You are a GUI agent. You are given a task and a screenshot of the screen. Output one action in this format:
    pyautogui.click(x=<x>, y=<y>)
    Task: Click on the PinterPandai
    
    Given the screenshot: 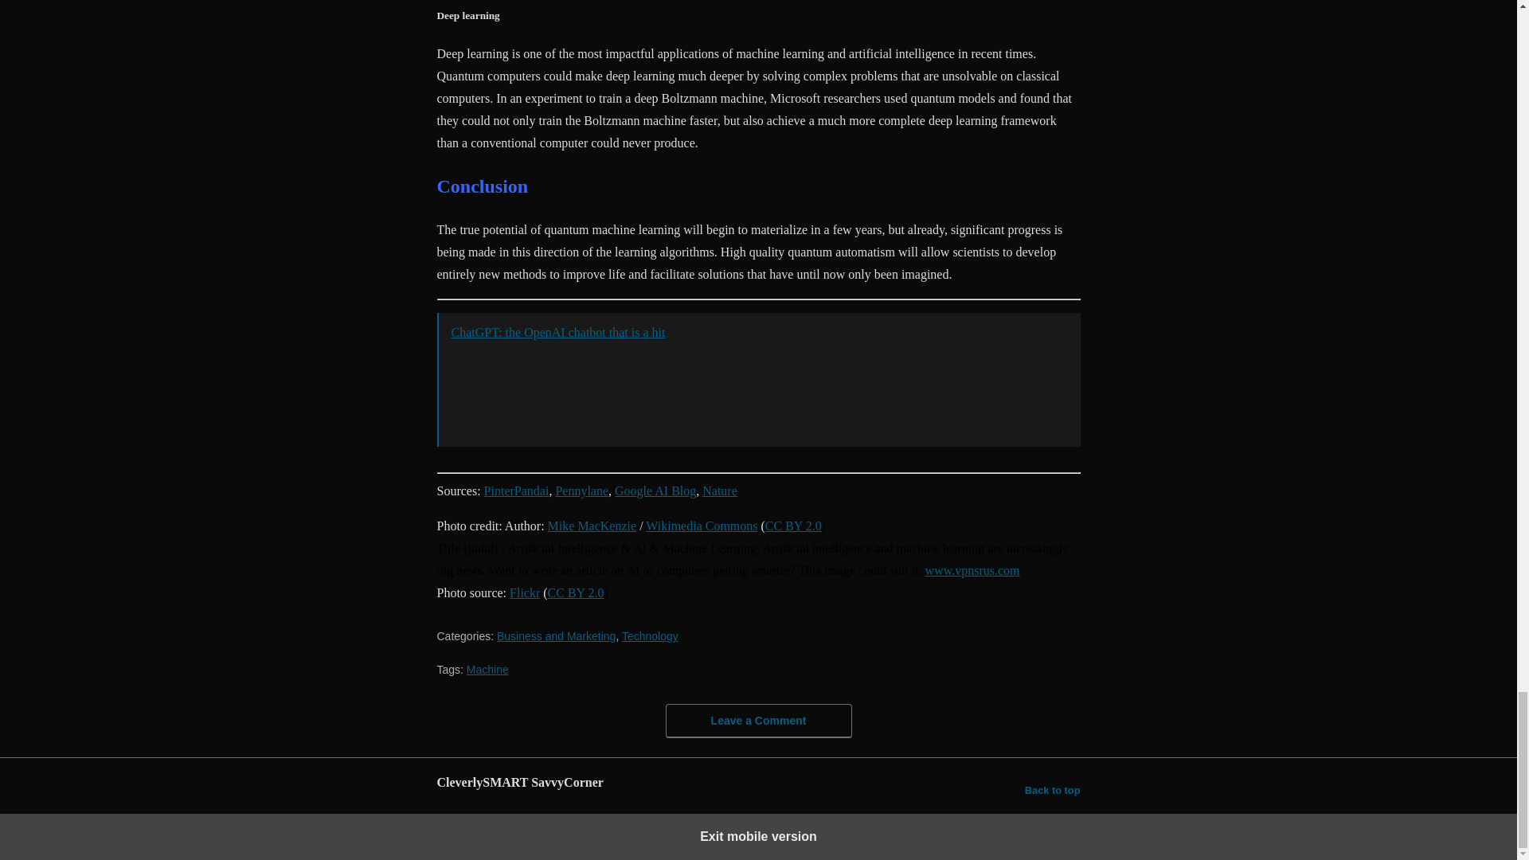 What is the action you would take?
    pyautogui.click(x=516, y=491)
    